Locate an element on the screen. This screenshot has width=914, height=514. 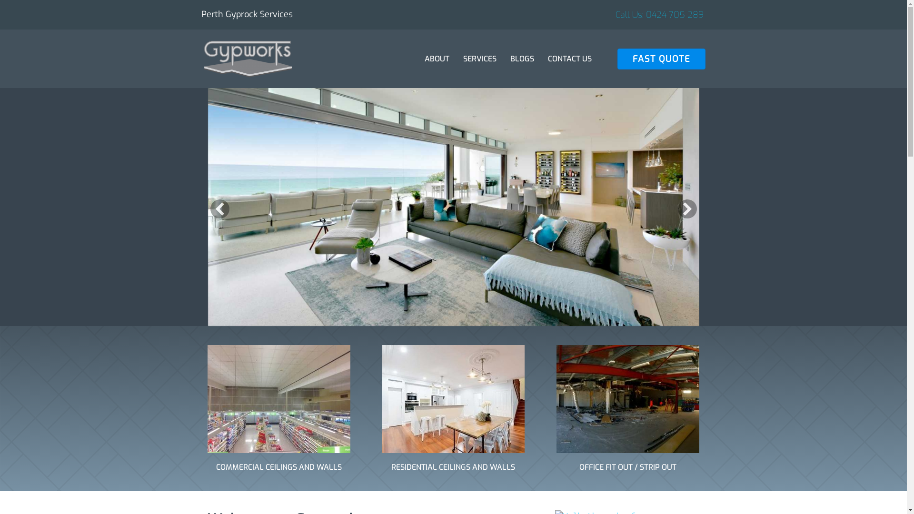
COMMERCIAL CEILINGS AND WALLS is located at coordinates (279, 467).